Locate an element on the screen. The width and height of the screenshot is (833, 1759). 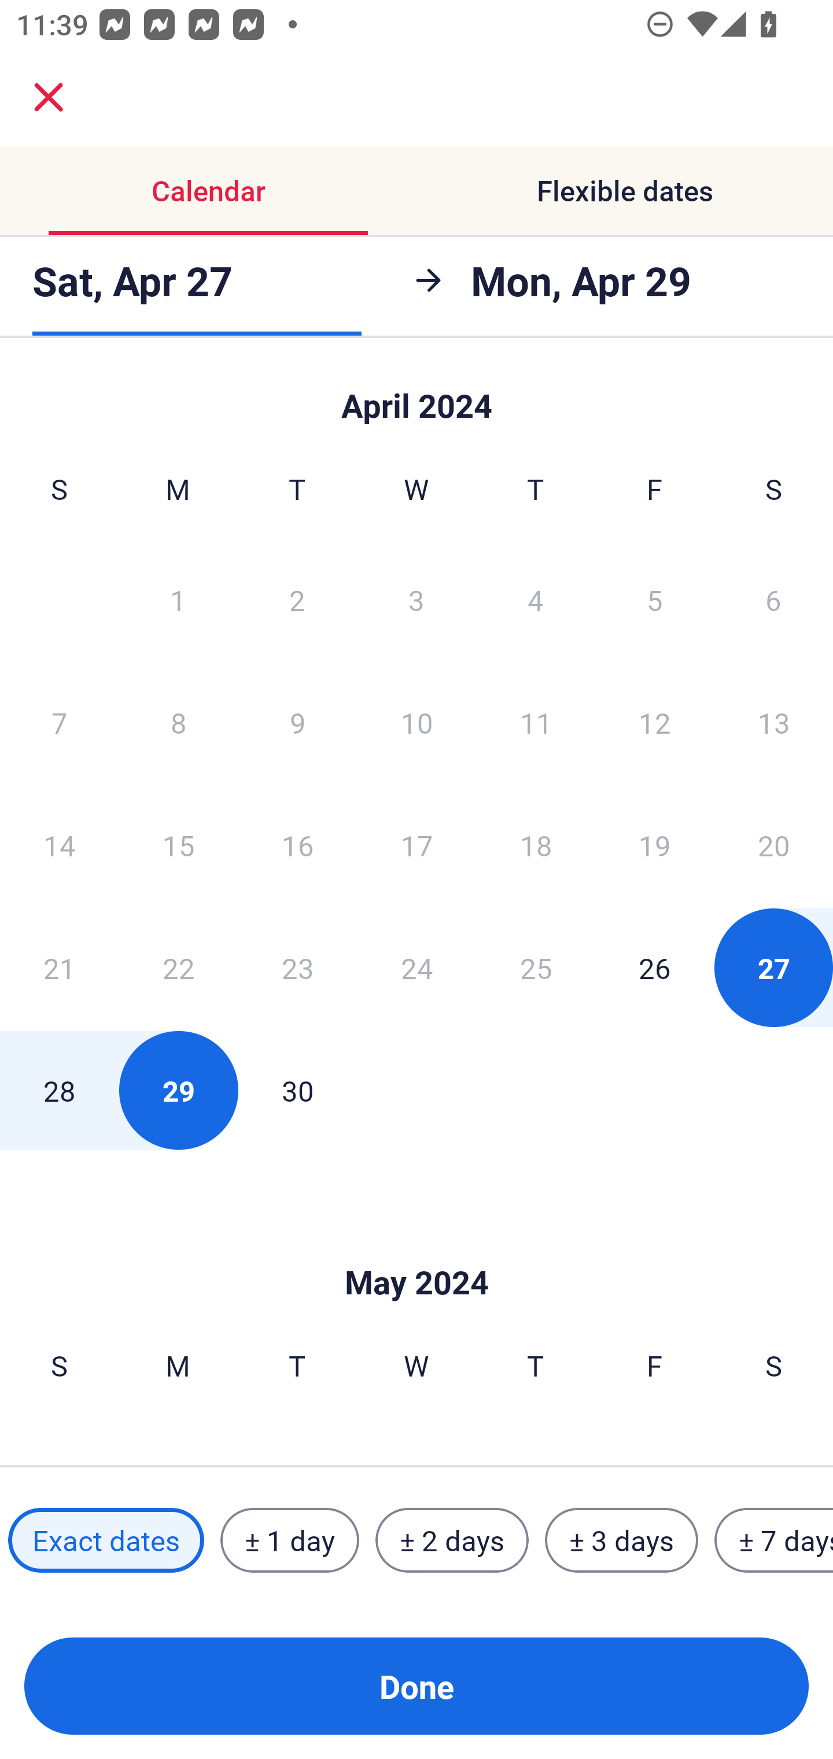
23 Tuesday, April 23, 2024 is located at coordinates (297, 967).